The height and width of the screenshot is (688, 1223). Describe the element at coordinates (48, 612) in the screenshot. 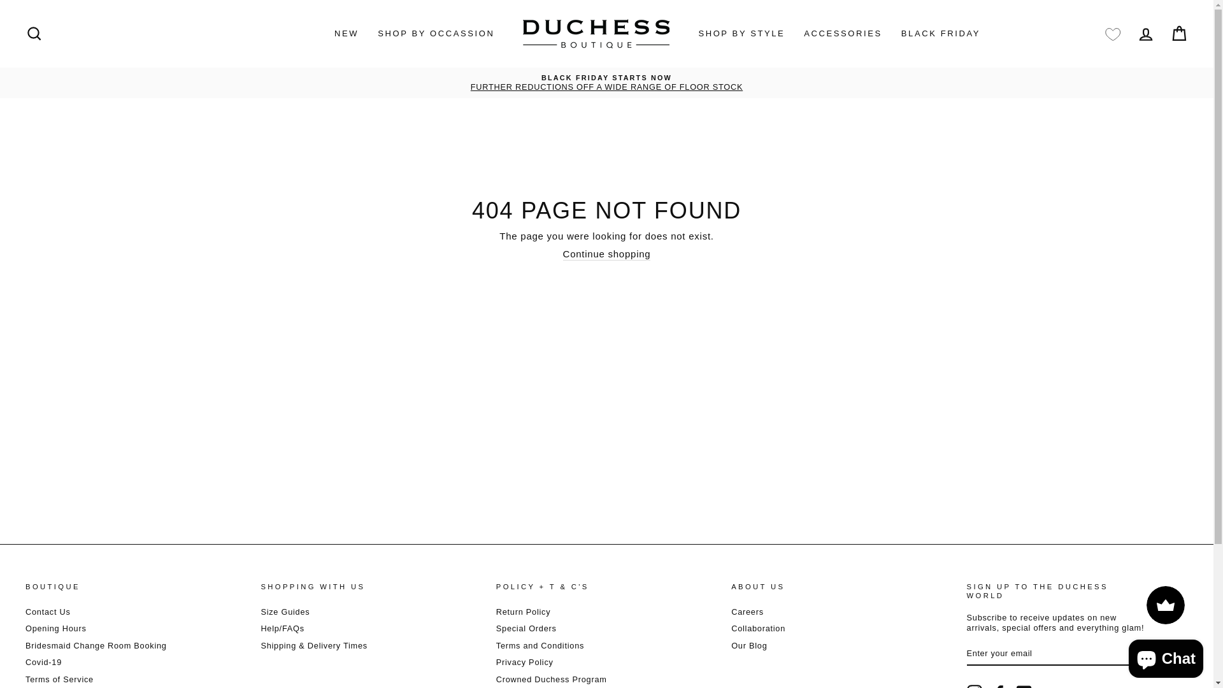

I see `Contact Us` at that location.